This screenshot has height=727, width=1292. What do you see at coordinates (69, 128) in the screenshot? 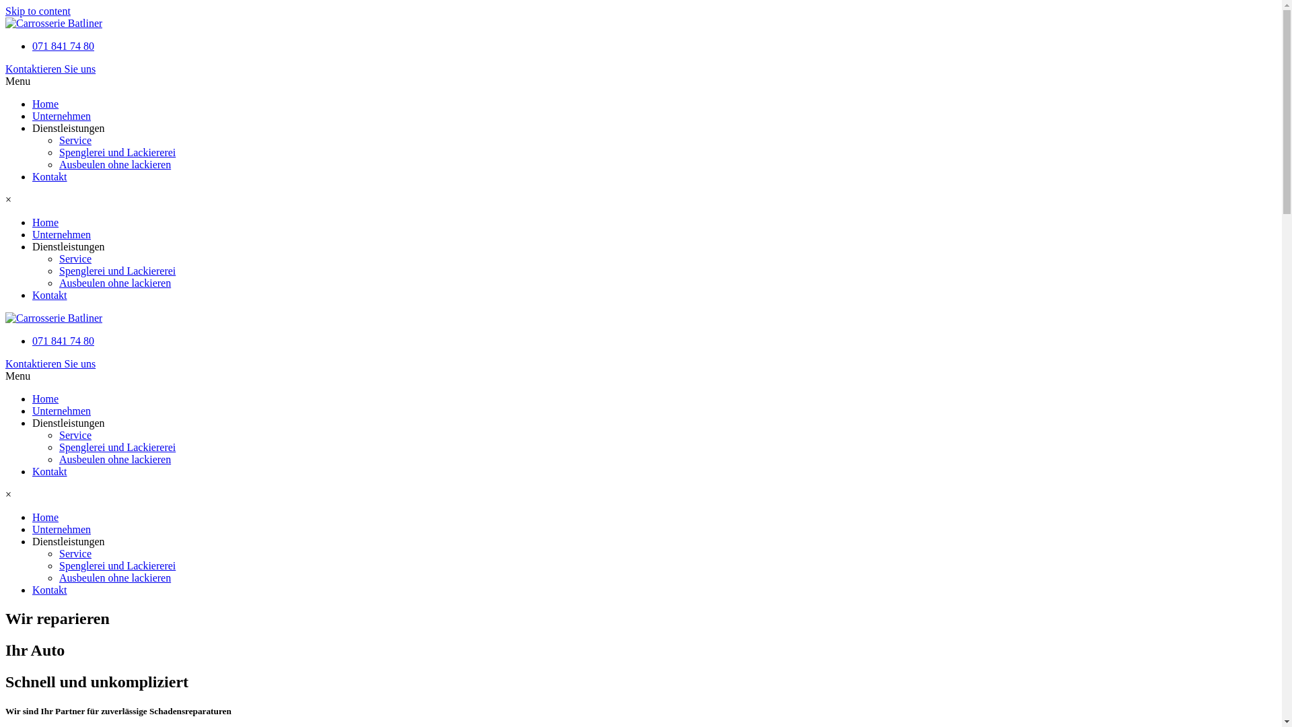
I see `Dienstleistungen` at bounding box center [69, 128].